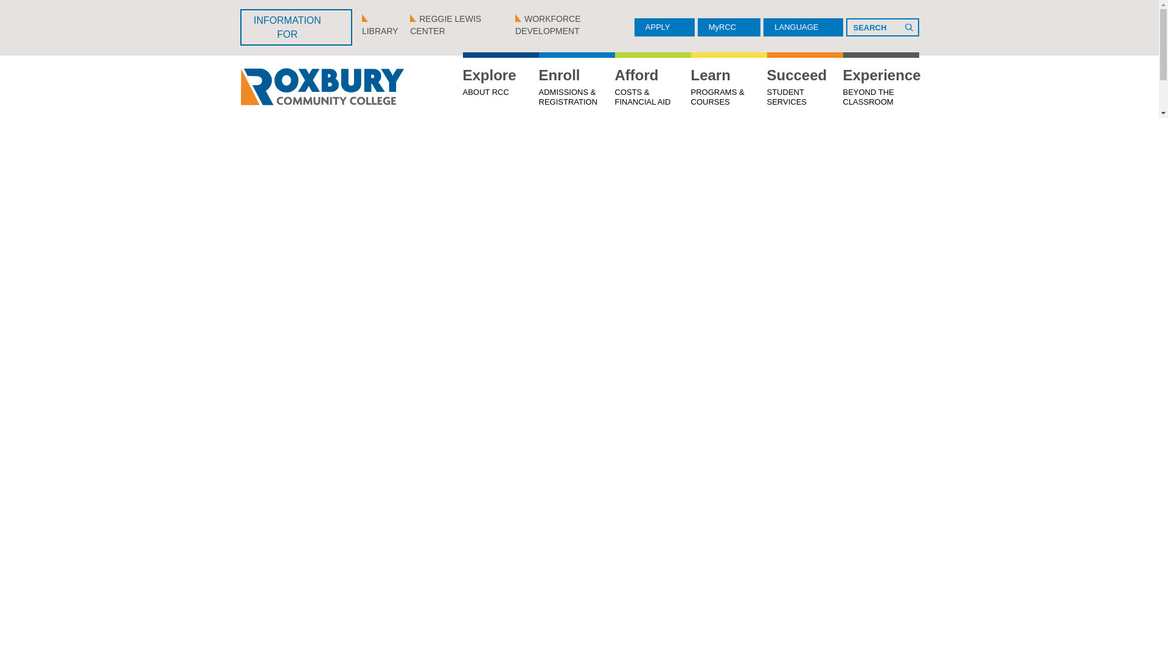  I want to click on LIBRARY, so click(459, 24).